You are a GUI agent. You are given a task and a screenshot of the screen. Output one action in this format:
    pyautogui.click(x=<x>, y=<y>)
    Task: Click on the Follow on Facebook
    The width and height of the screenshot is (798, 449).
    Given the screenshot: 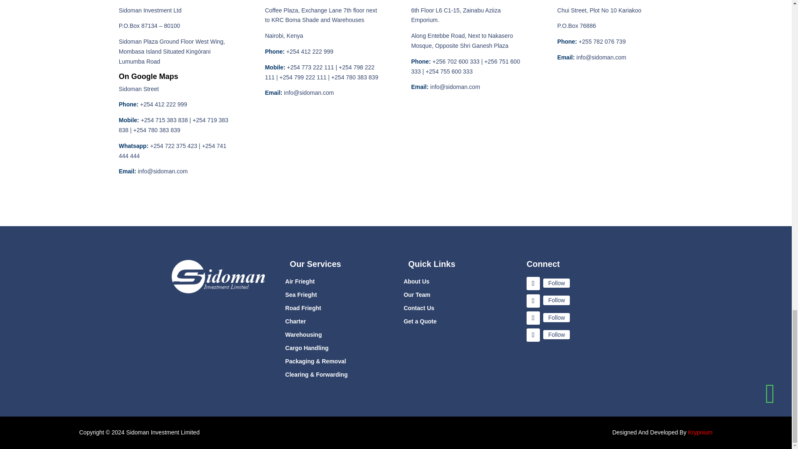 What is the action you would take?
    pyautogui.click(x=533, y=284)
    